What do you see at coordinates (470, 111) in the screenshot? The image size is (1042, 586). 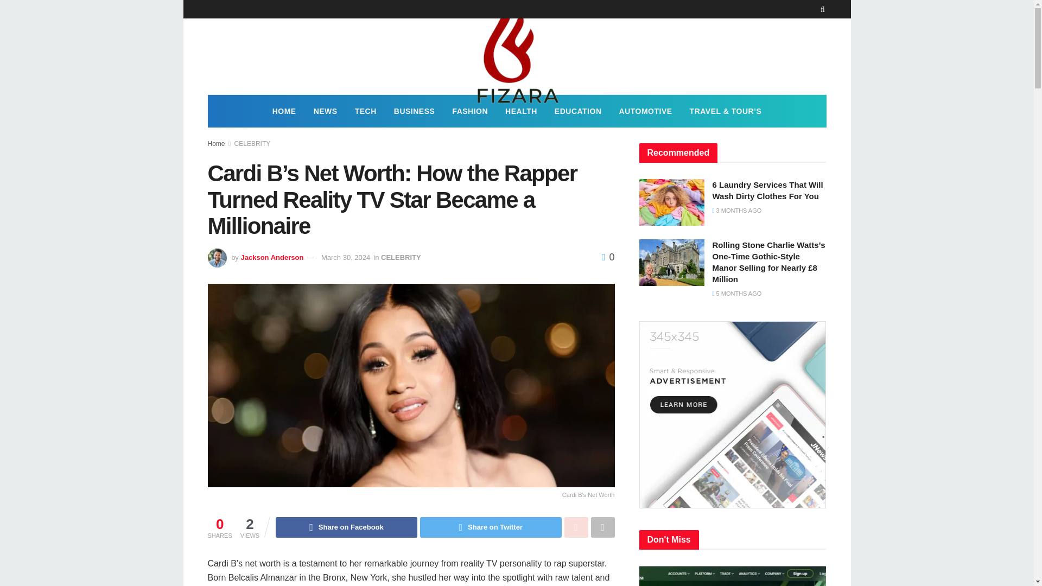 I see `FASHION` at bounding box center [470, 111].